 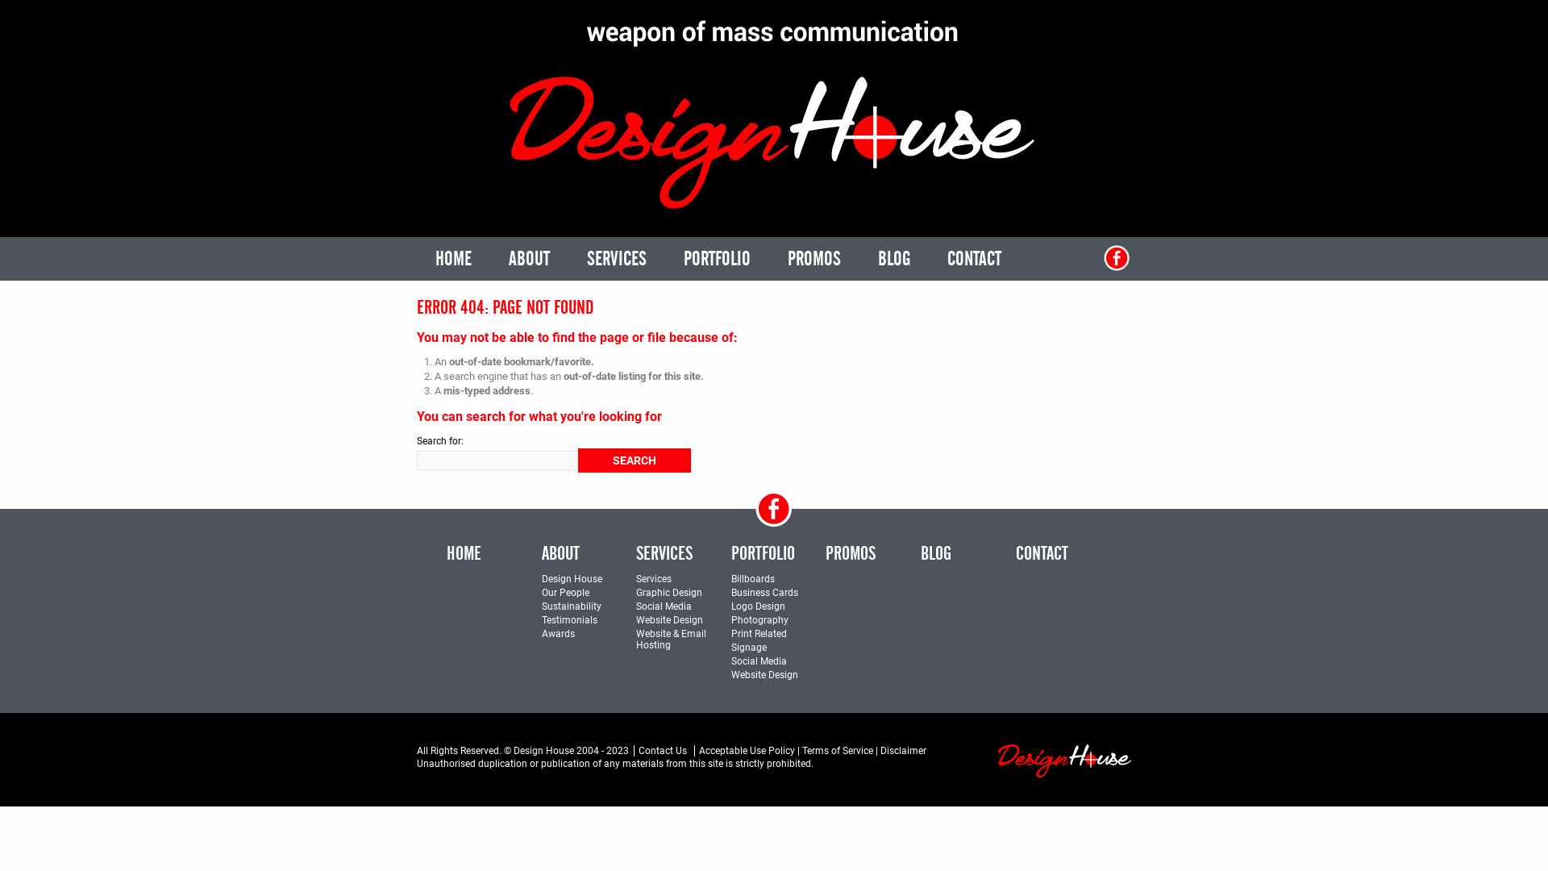 I want to click on Social Media, so click(x=664, y=606).